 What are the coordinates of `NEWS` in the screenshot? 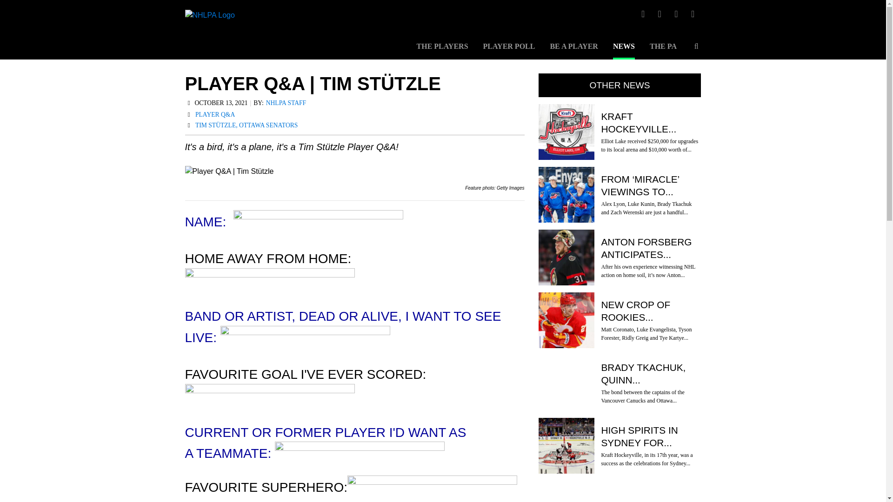 It's located at (624, 51).